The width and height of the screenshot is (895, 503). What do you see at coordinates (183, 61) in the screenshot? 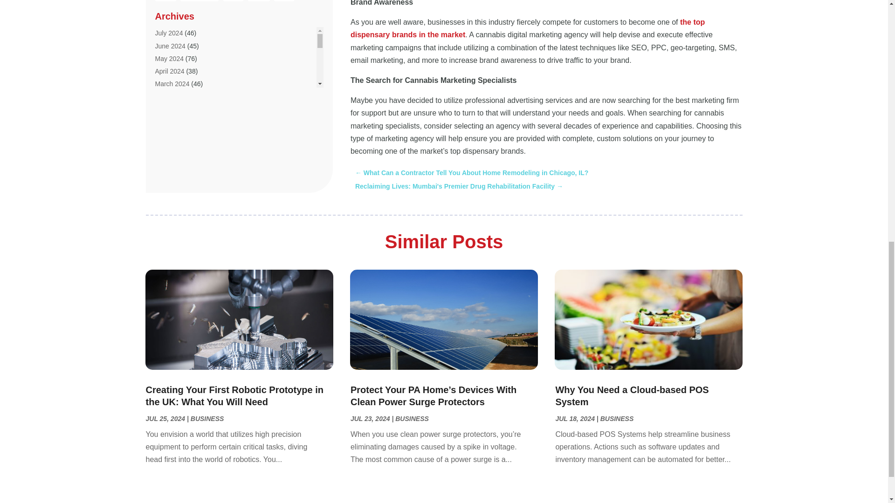
I see `Agricultural Service` at bounding box center [183, 61].